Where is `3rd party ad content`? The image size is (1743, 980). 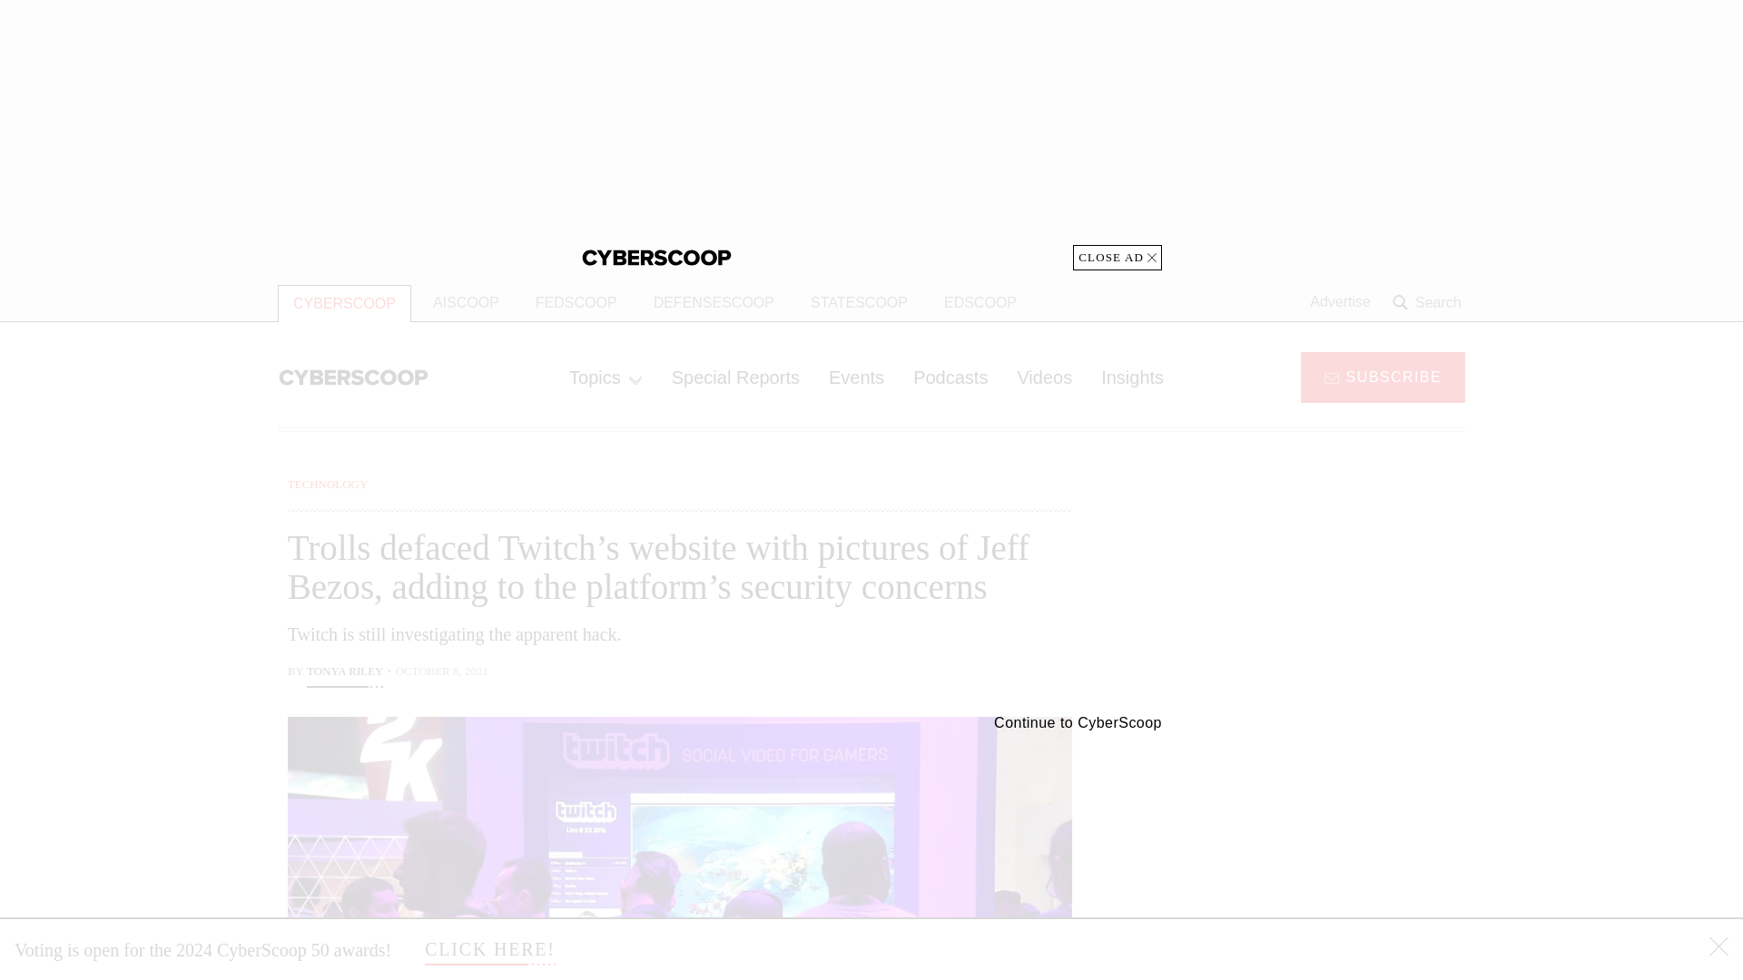
3rd party ad content is located at coordinates (1319, 844).